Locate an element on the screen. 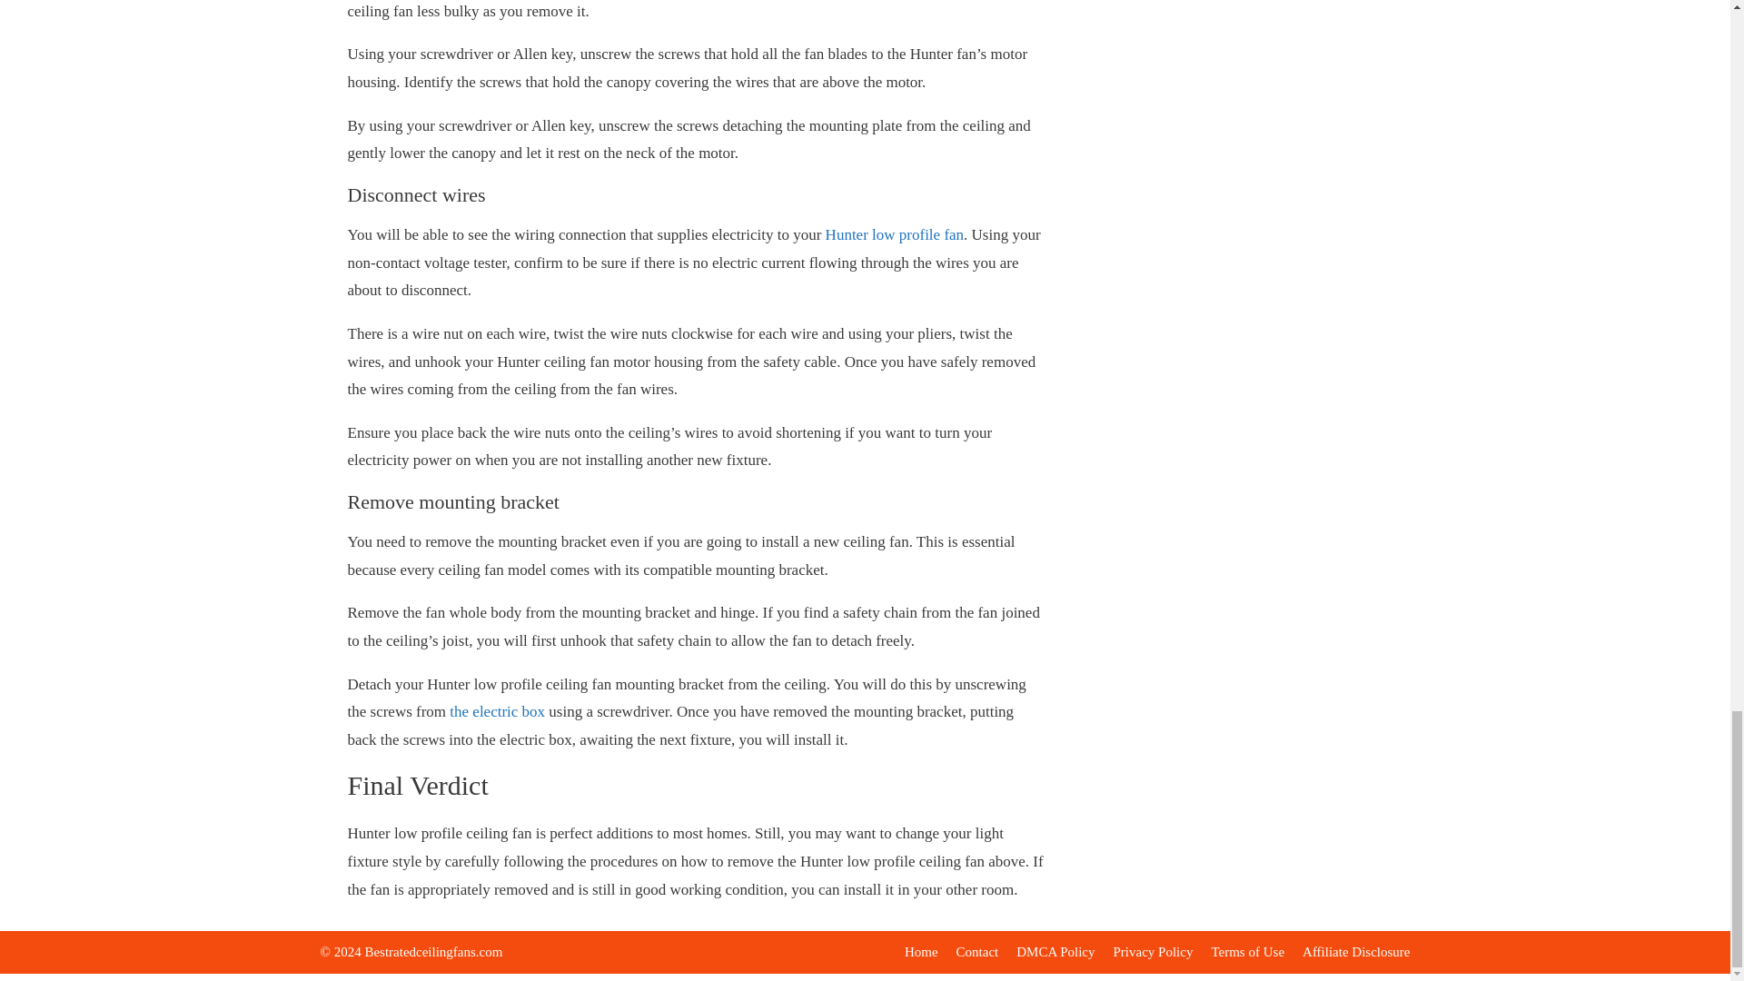  Privacy Policy is located at coordinates (1154, 952).